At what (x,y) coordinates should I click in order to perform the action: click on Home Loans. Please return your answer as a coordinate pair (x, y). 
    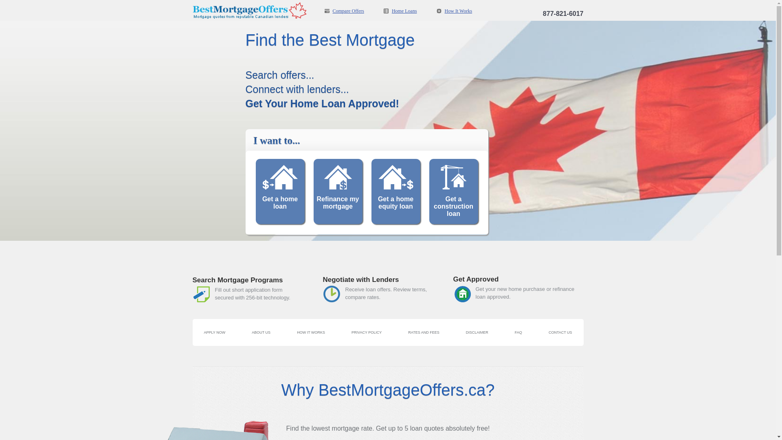
    Looking at the image, I should click on (400, 11).